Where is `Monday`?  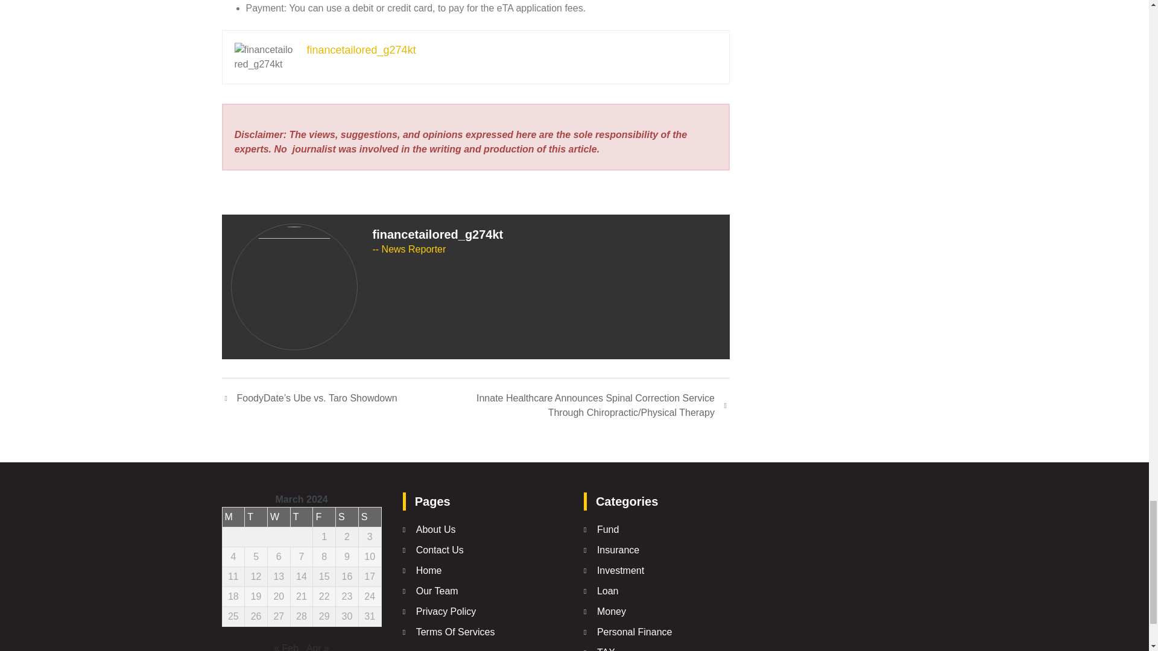 Monday is located at coordinates (233, 517).